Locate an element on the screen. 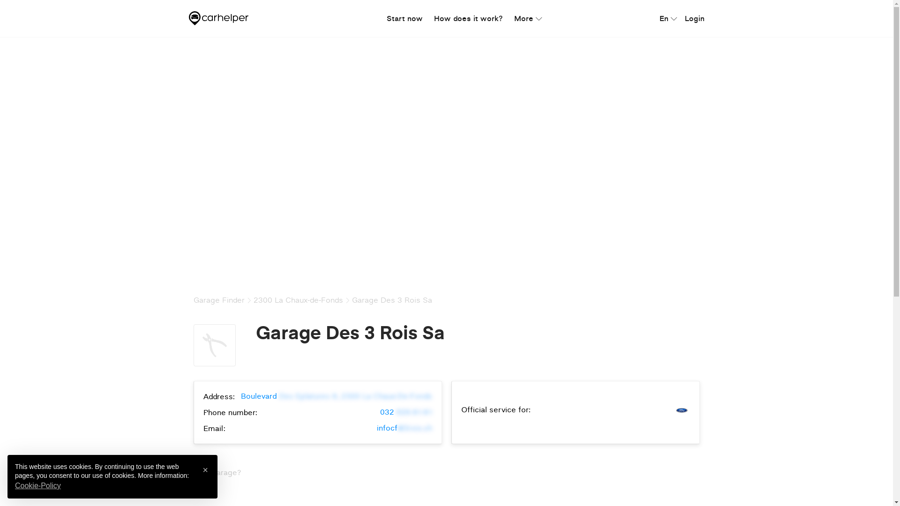 This screenshot has width=900, height=506. Cookie-Policy is located at coordinates (38, 485).